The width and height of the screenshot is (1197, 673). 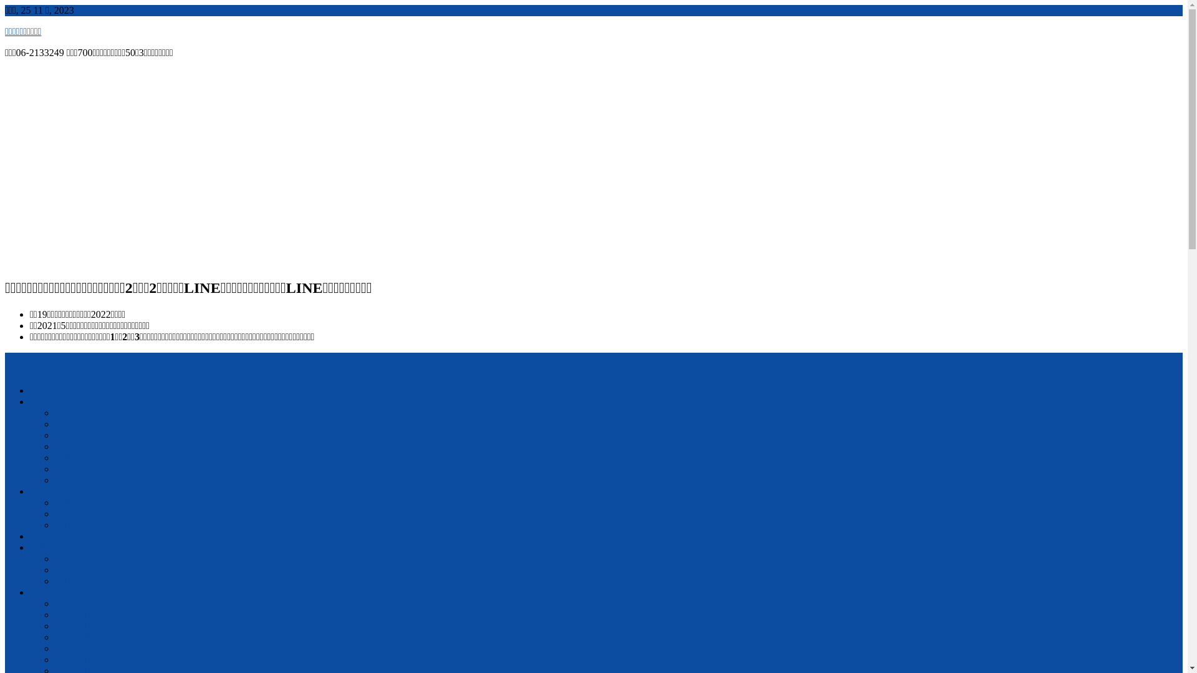 What do you see at coordinates (5, 5) in the screenshot?
I see `Skip to content` at bounding box center [5, 5].